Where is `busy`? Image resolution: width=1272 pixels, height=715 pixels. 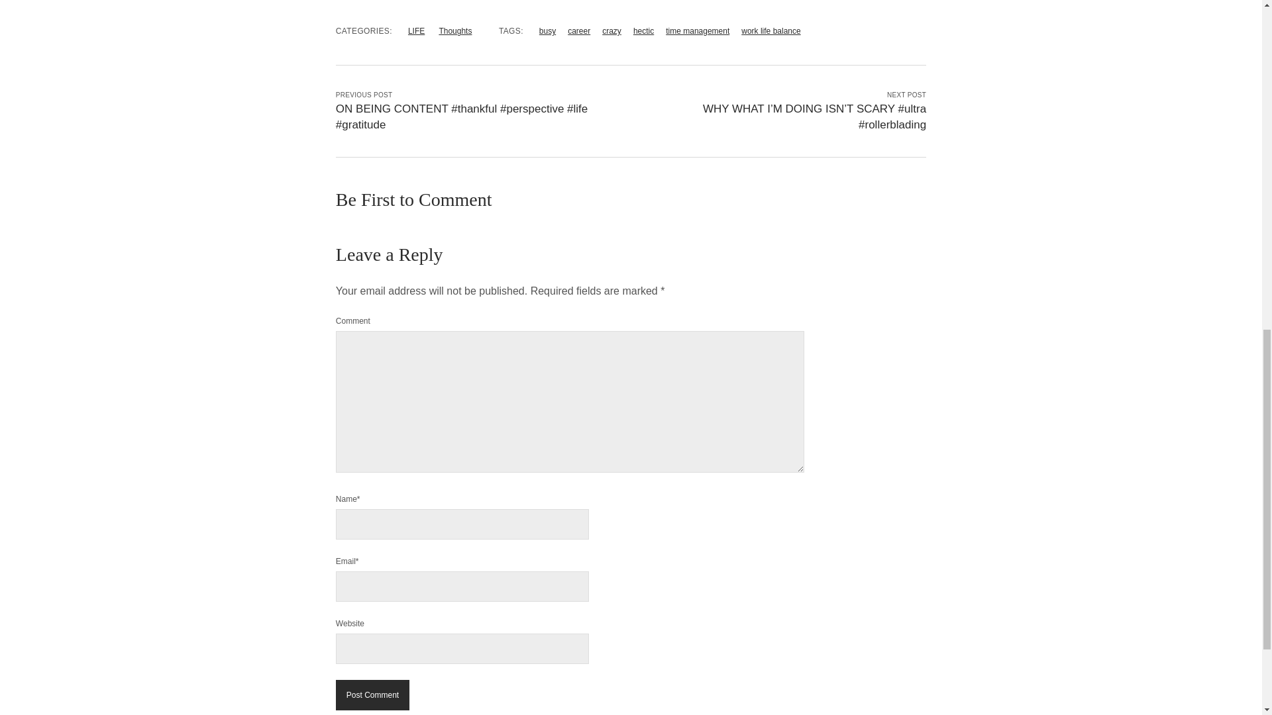 busy is located at coordinates (547, 30).